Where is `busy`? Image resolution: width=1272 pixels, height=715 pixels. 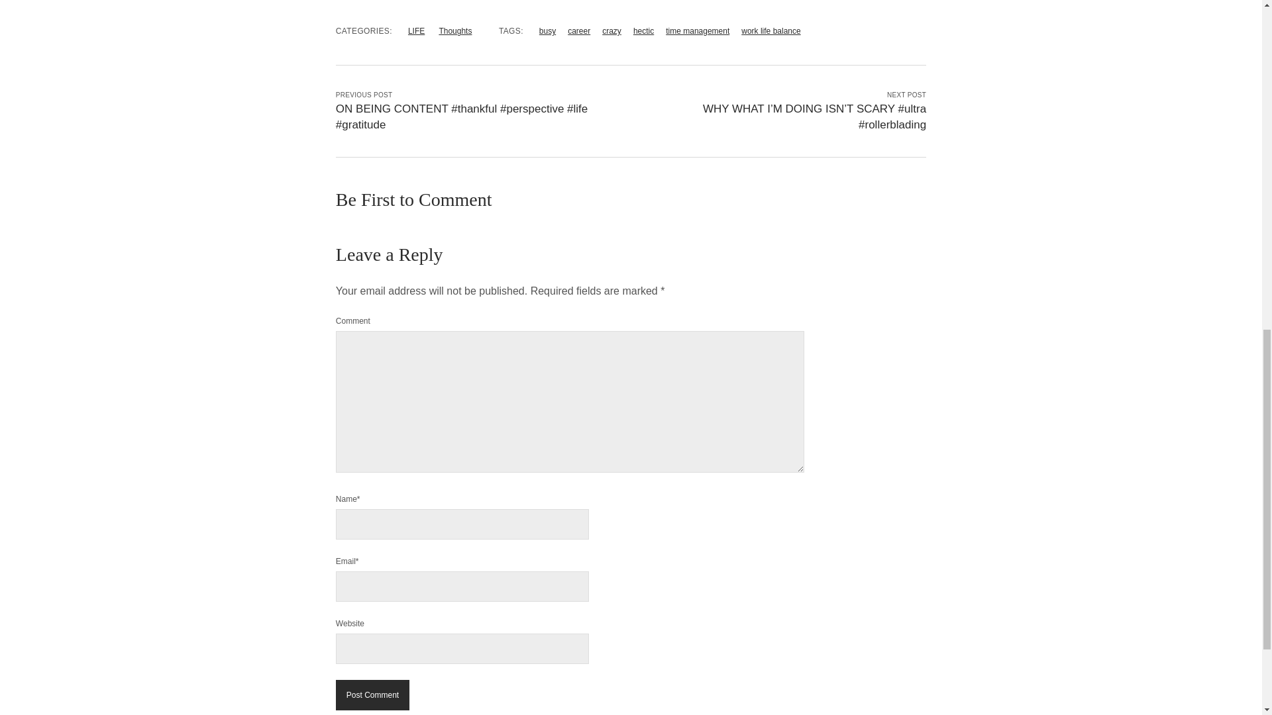 busy is located at coordinates (547, 30).